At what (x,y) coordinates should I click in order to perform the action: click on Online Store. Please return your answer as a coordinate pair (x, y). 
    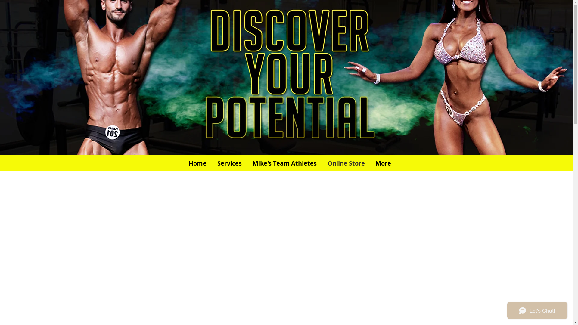
    Looking at the image, I should click on (346, 163).